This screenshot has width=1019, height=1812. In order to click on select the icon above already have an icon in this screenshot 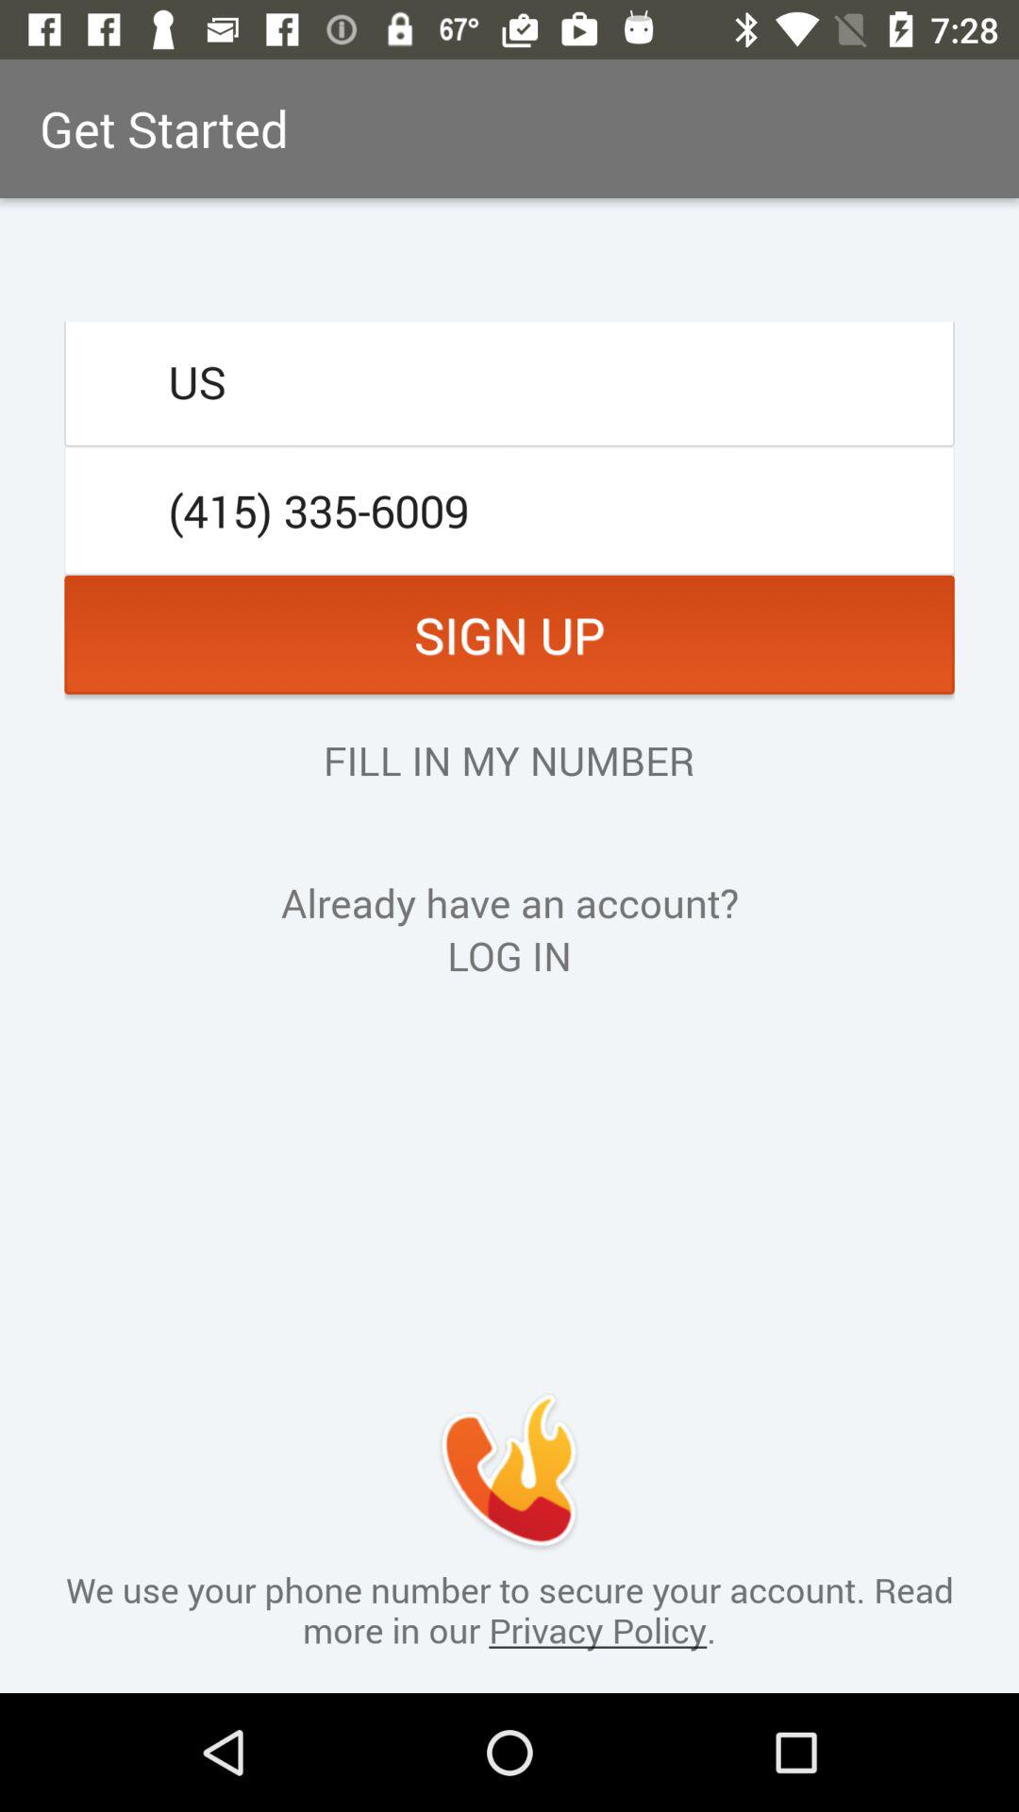, I will do `click(509, 760)`.